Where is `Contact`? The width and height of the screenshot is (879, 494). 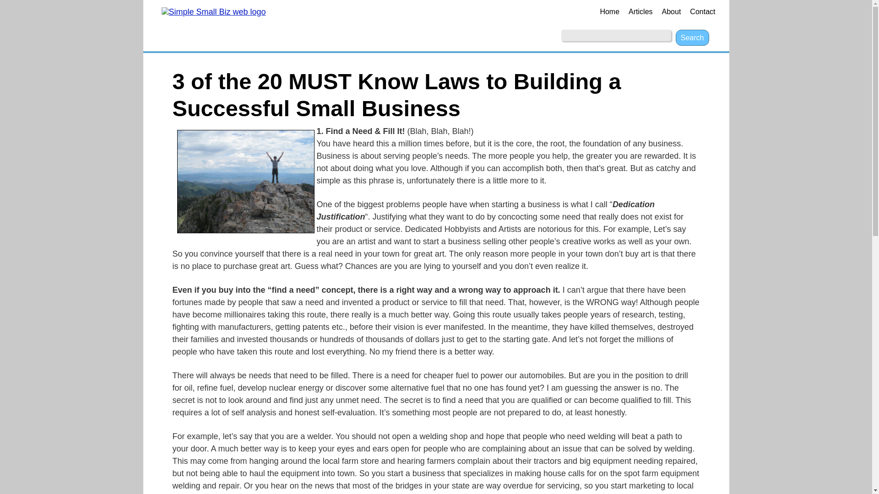 Contact is located at coordinates (702, 12).